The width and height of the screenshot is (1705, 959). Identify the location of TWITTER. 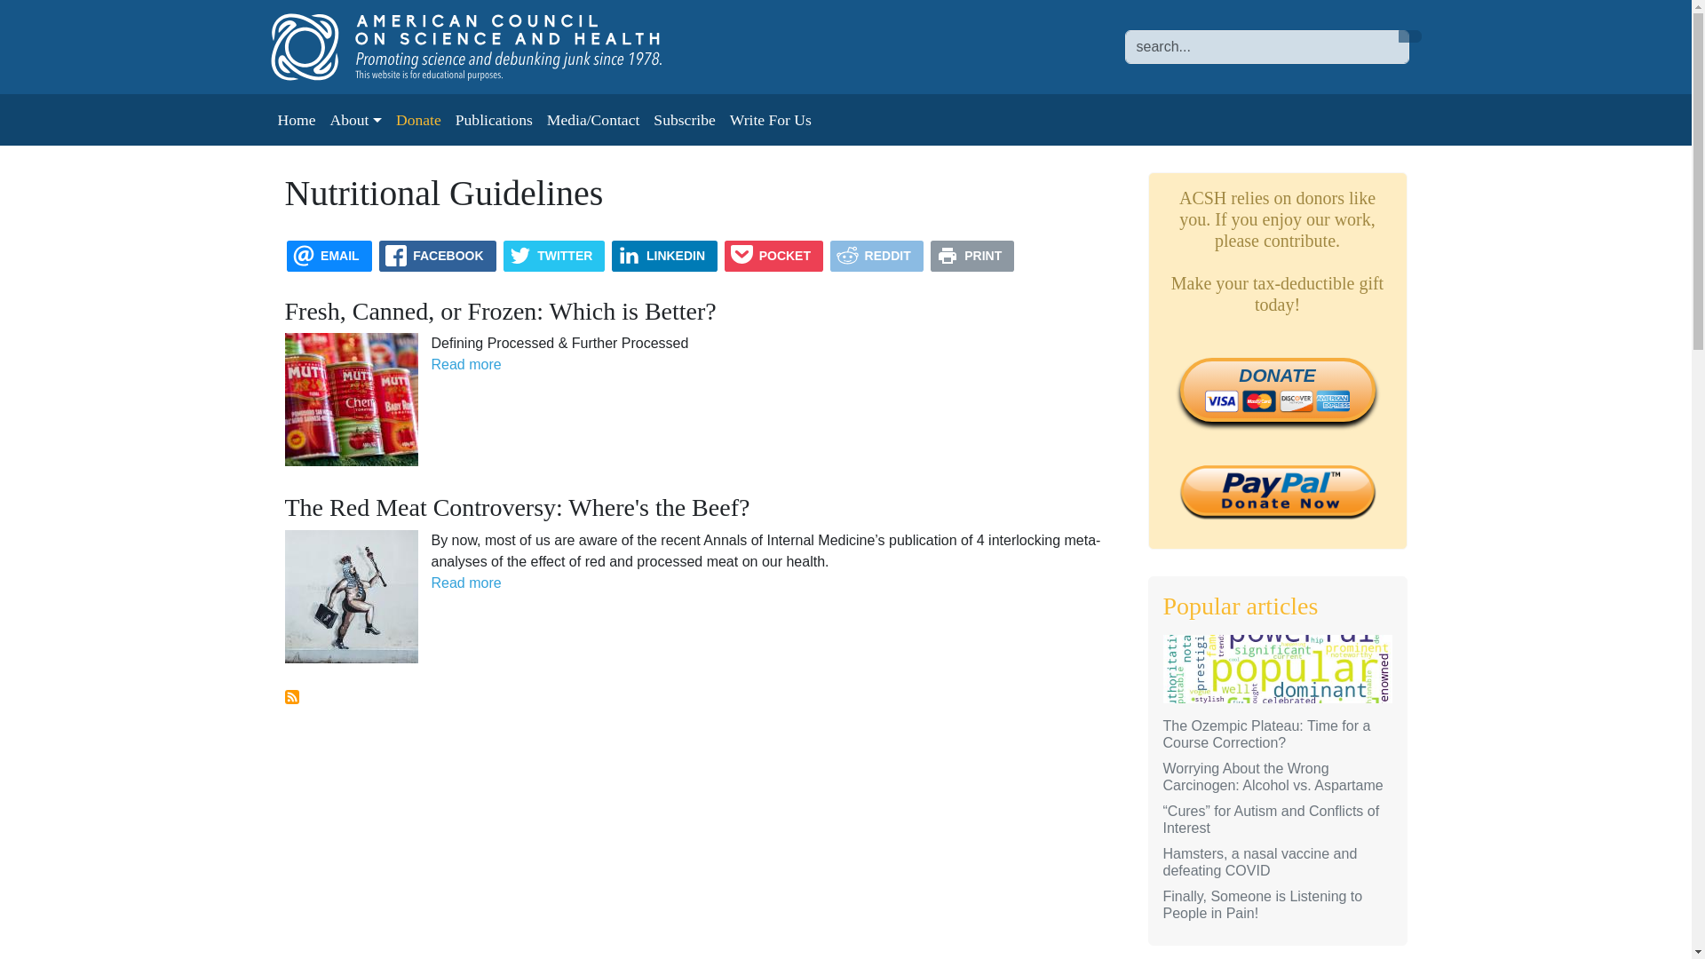
(554, 256).